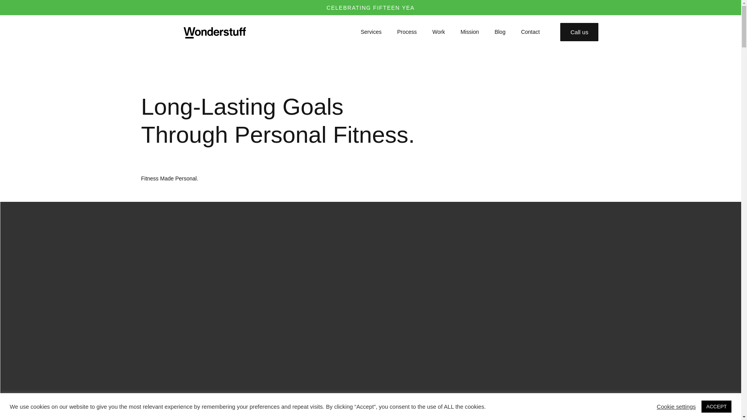 Image resolution: width=747 pixels, height=420 pixels. I want to click on Cookie settings, so click(676, 406).